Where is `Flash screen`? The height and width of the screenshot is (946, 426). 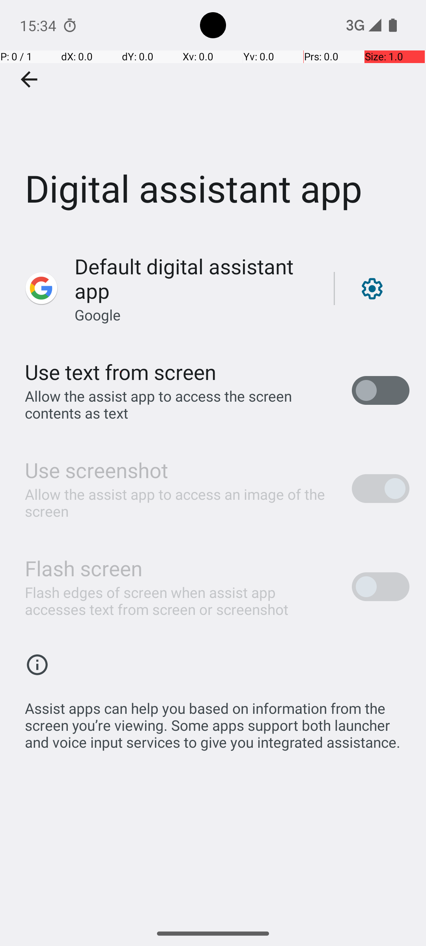 Flash screen is located at coordinates (84, 568).